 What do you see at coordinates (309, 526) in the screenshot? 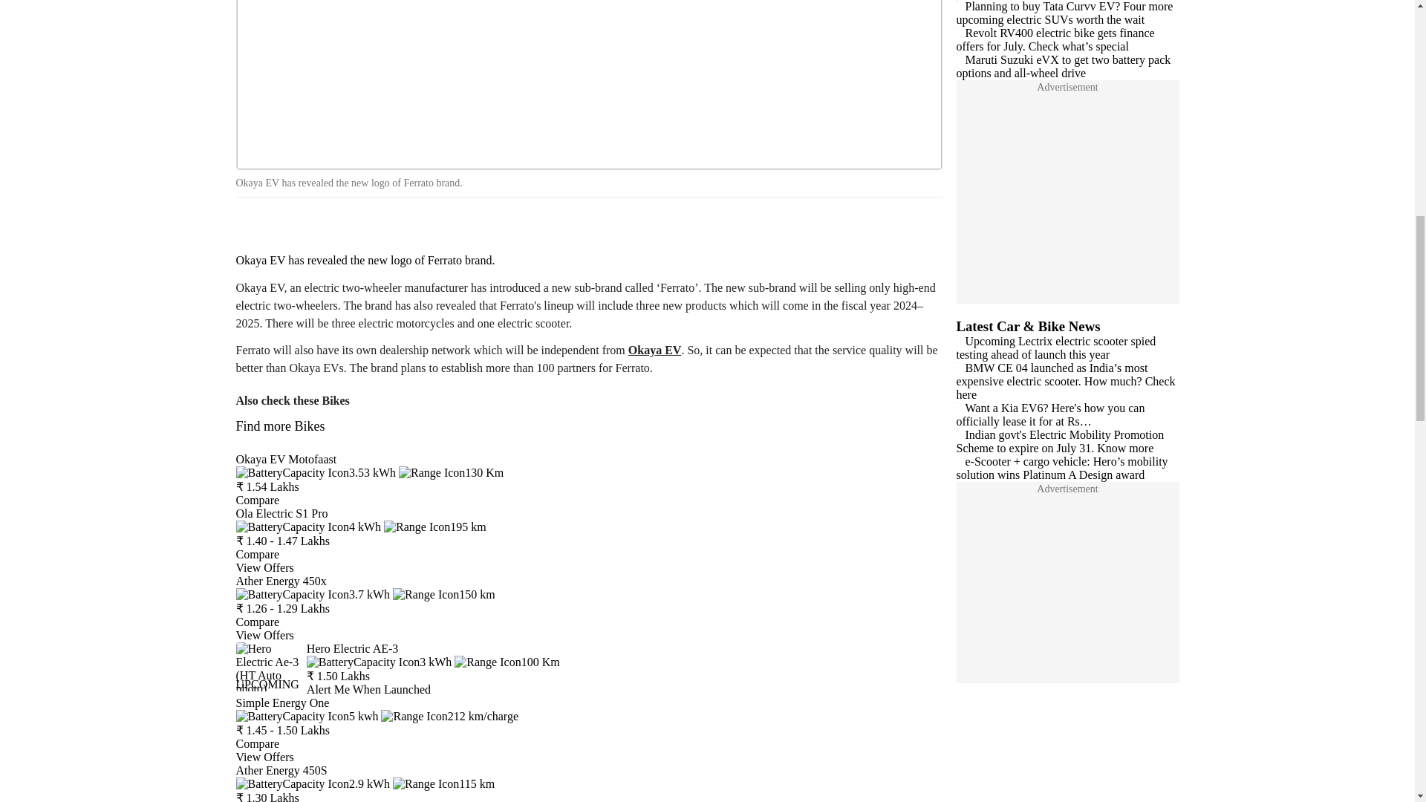
I see `BatteryCapacity` at bounding box center [309, 526].